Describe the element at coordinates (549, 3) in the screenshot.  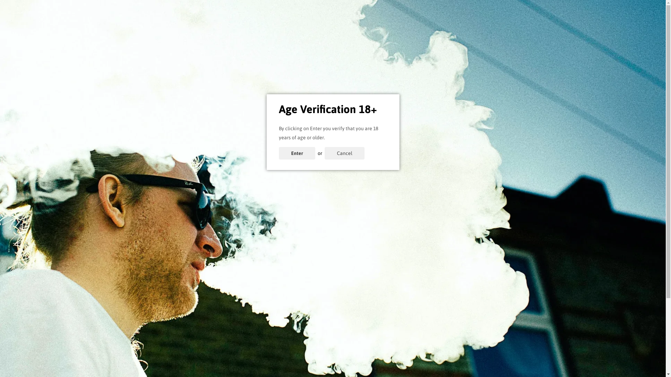
I see `Subscribe & Save` at that location.